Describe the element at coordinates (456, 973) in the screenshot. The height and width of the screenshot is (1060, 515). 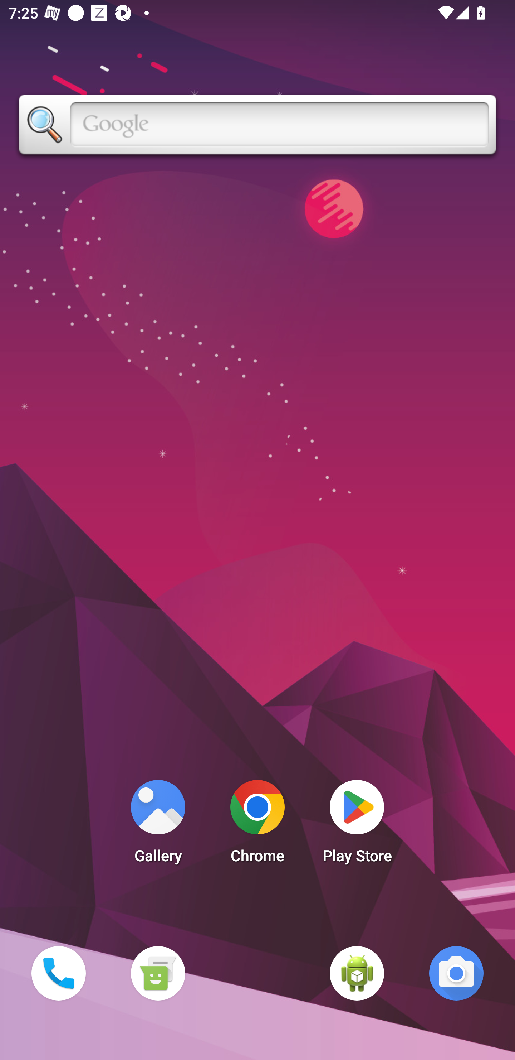
I see `Camera` at that location.